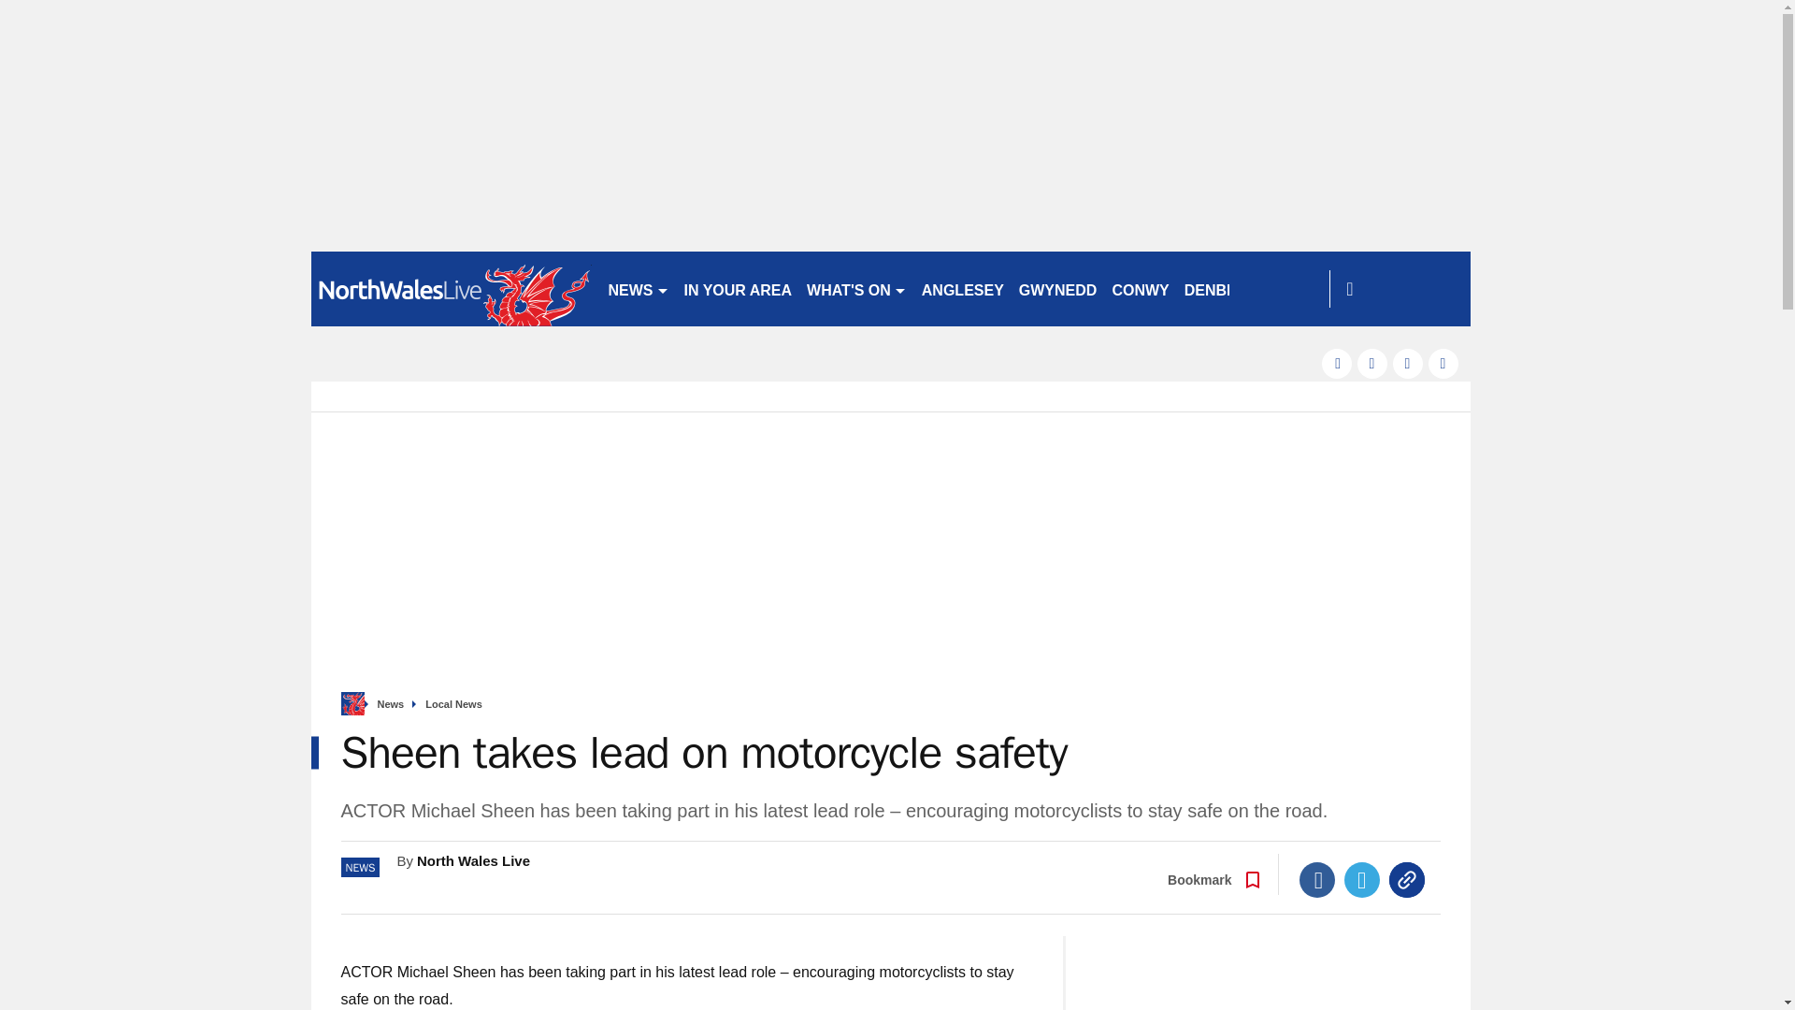  What do you see at coordinates (739, 288) in the screenshot?
I see `IN YOUR AREA` at bounding box center [739, 288].